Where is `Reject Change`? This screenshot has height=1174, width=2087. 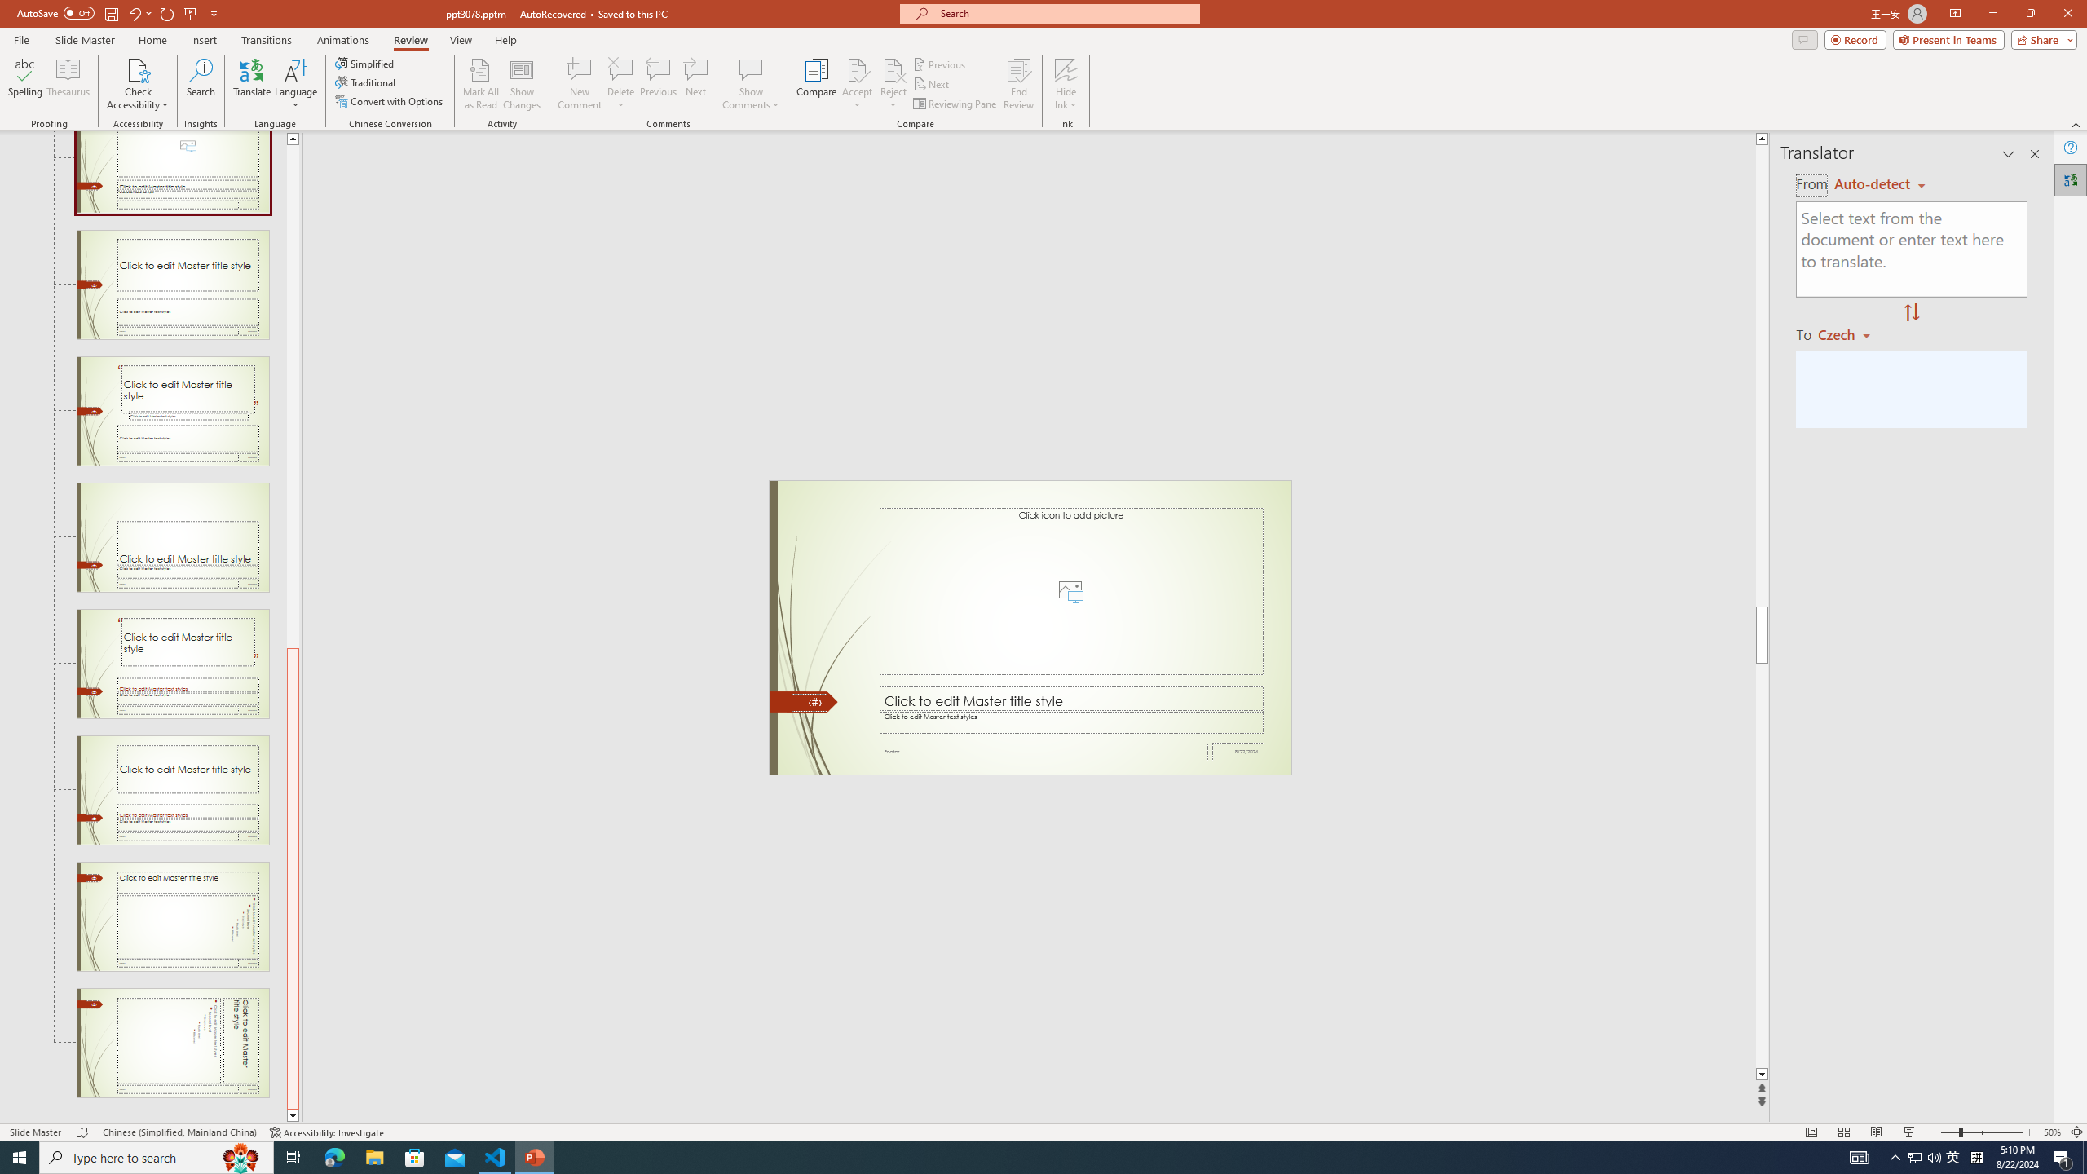
Reject Change is located at coordinates (893, 69).